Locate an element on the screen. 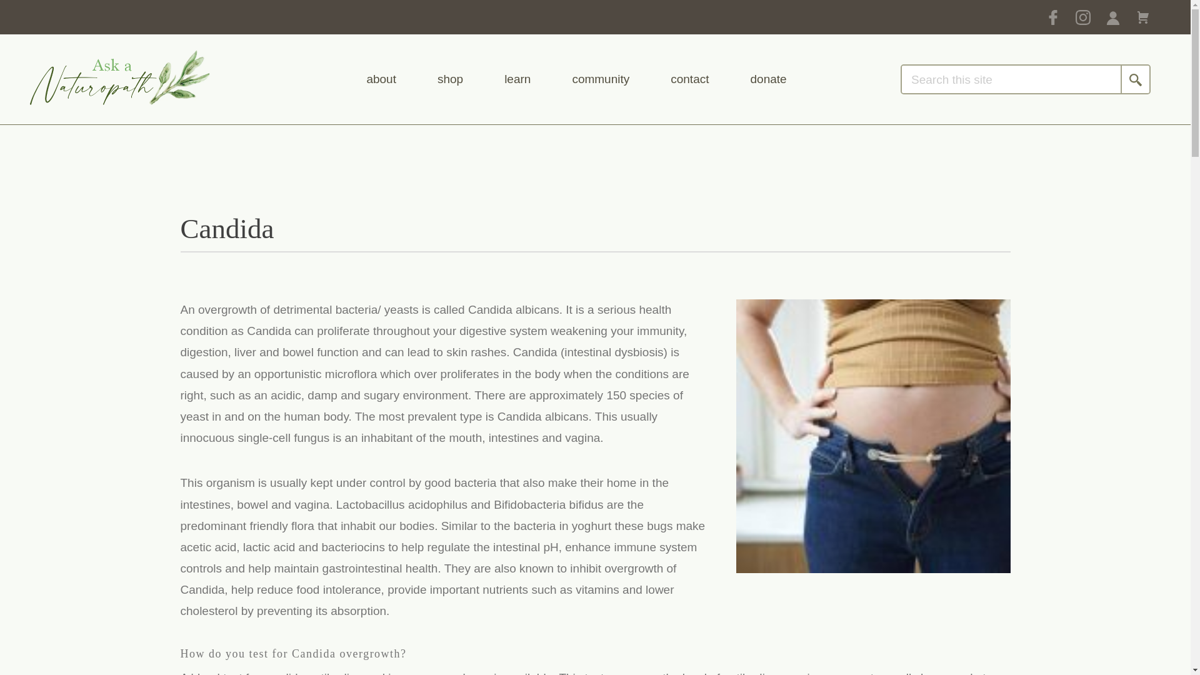 This screenshot has height=675, width=1200. community is located at coordinates (600, 79).